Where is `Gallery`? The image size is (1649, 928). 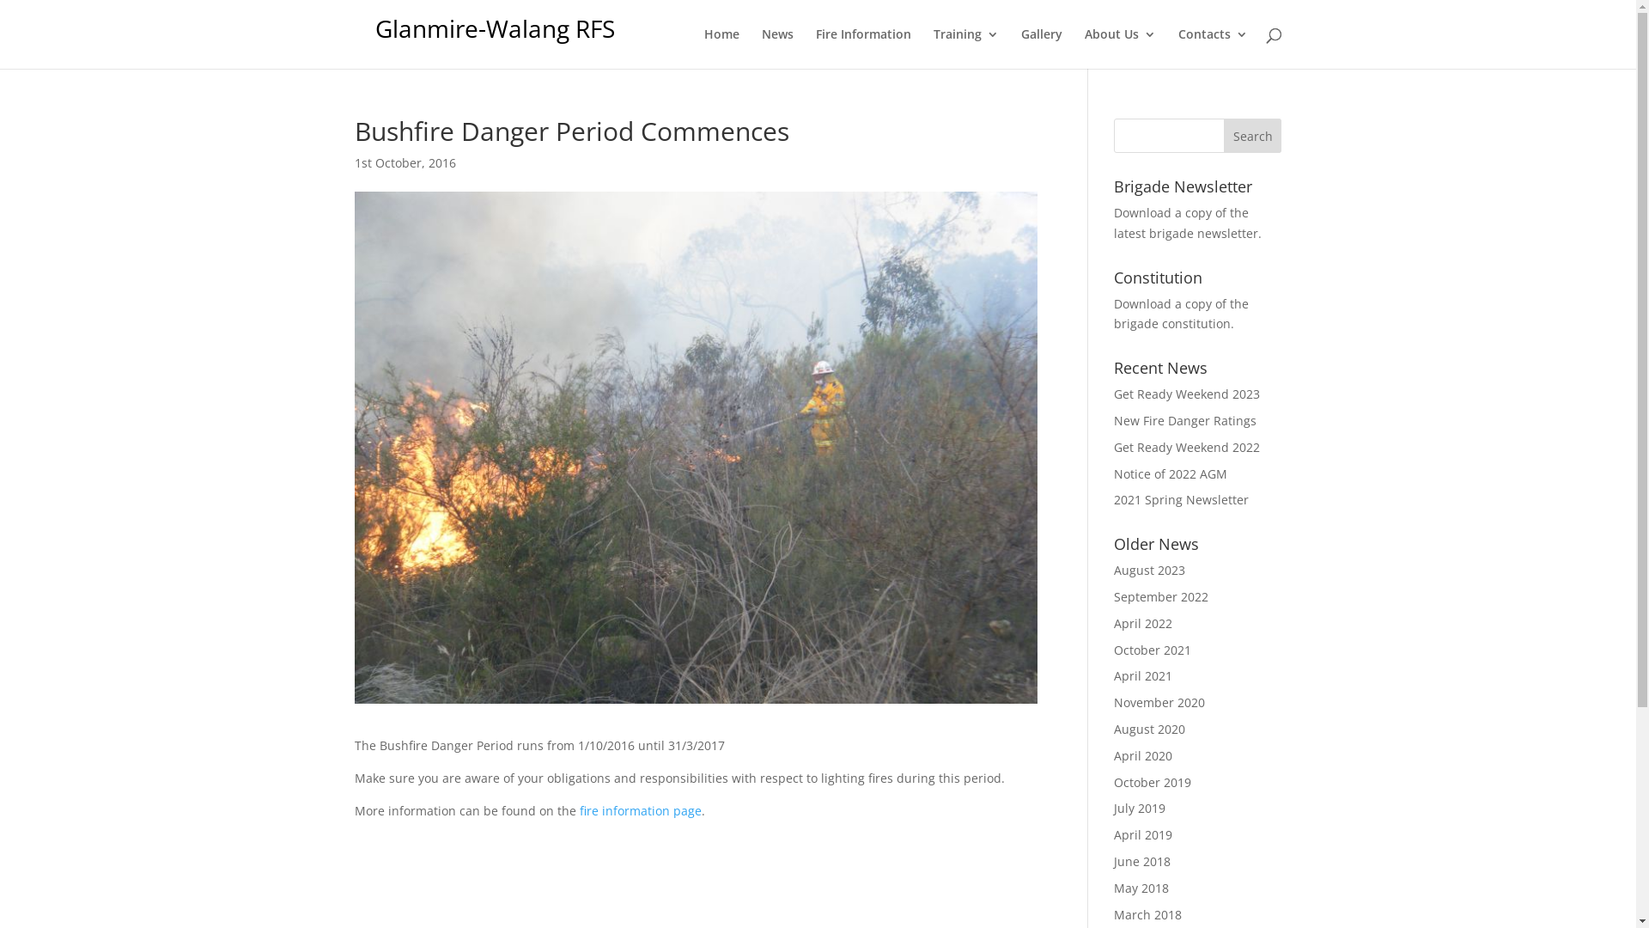
Gallery is located at coordinates (1041, 48).